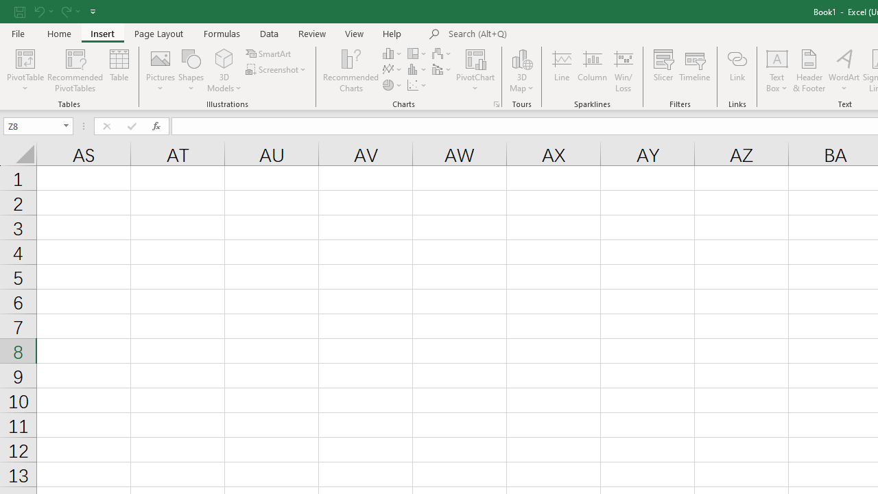  I want to click on Insert Combo Chart, so click(442, 70).